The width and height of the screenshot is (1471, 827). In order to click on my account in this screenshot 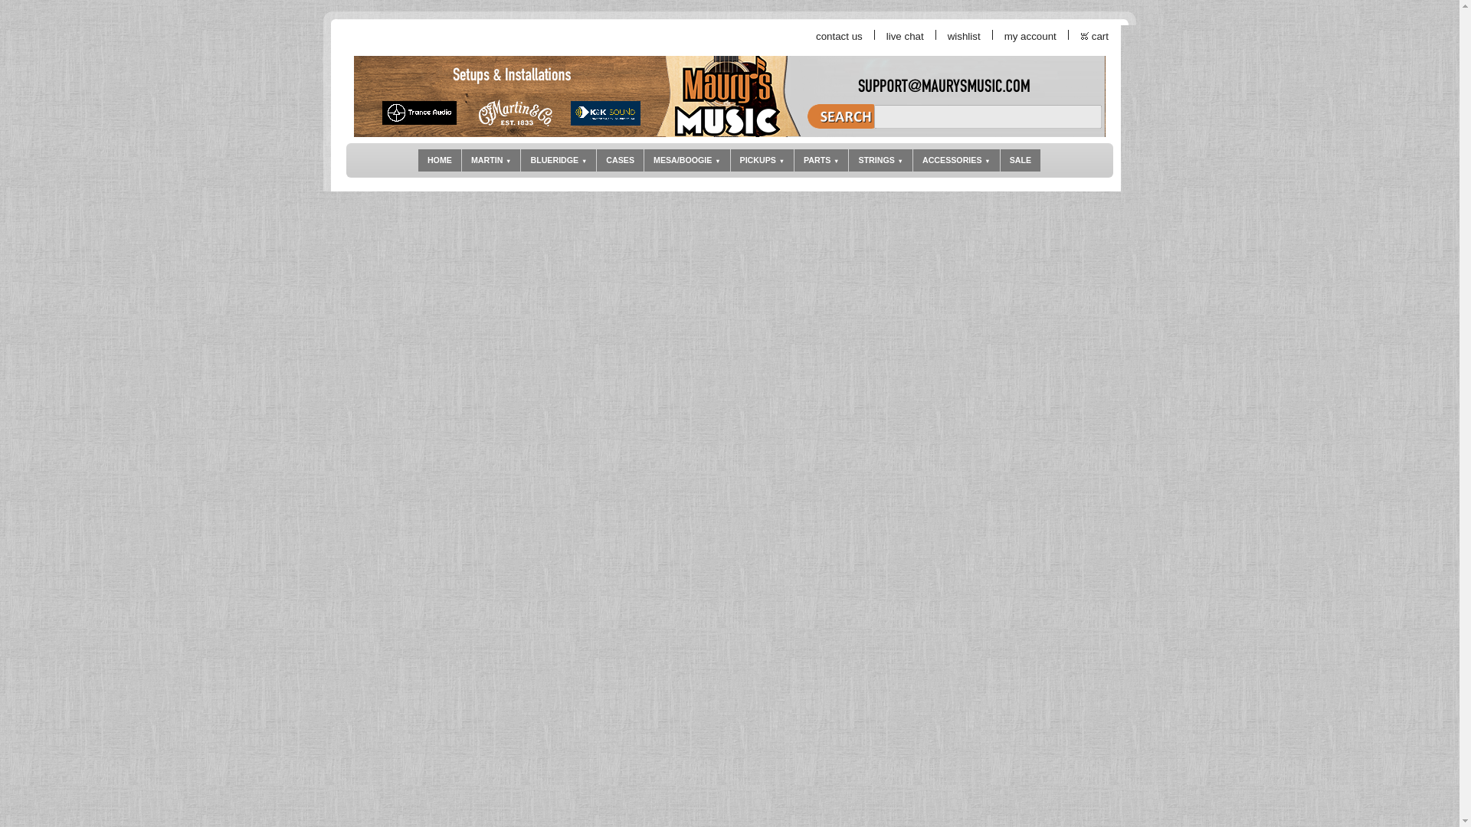, I will do `click(1031, 37)`.